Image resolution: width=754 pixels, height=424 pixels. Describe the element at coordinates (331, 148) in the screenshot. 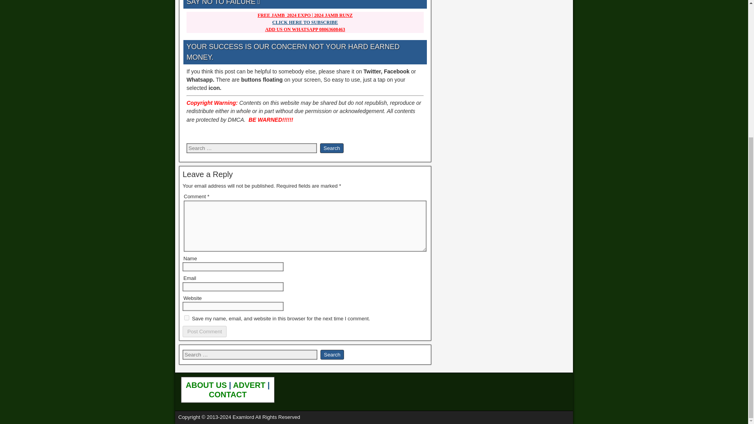

I see `Search` at that location.